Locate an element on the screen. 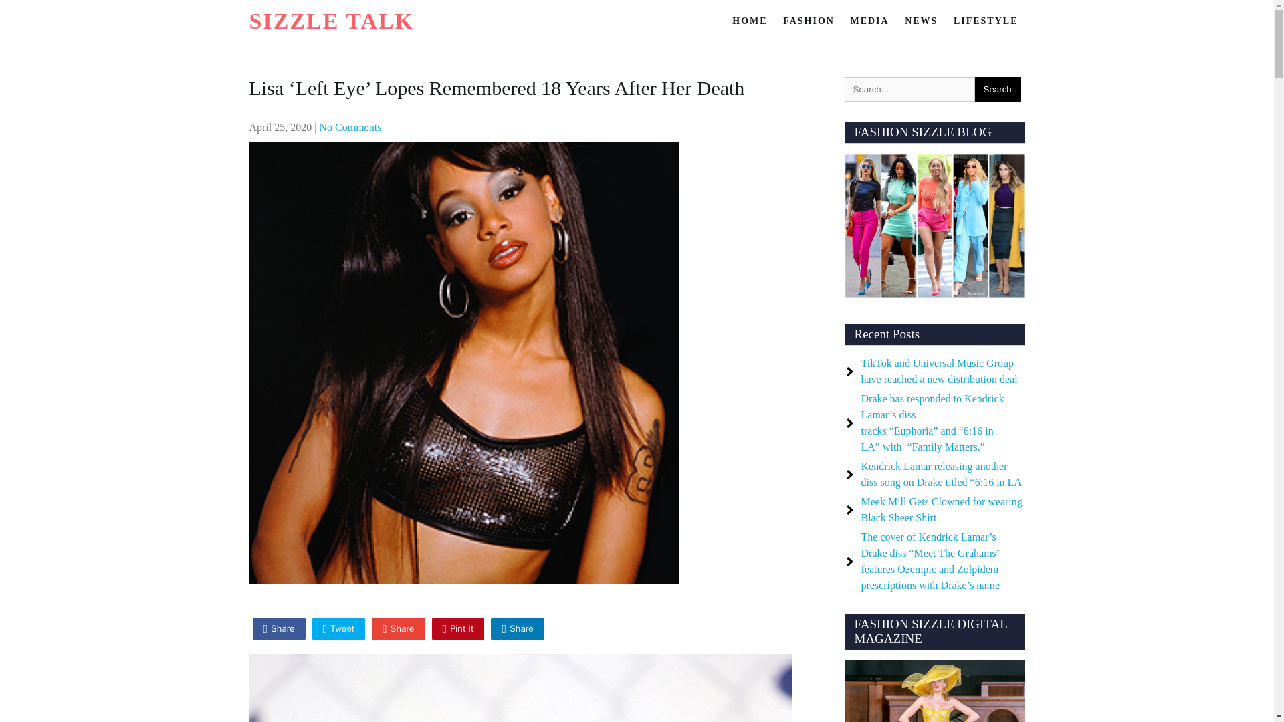 This screenshot has width=1284, height=722. FASHION is located at coordinates (809, 21).